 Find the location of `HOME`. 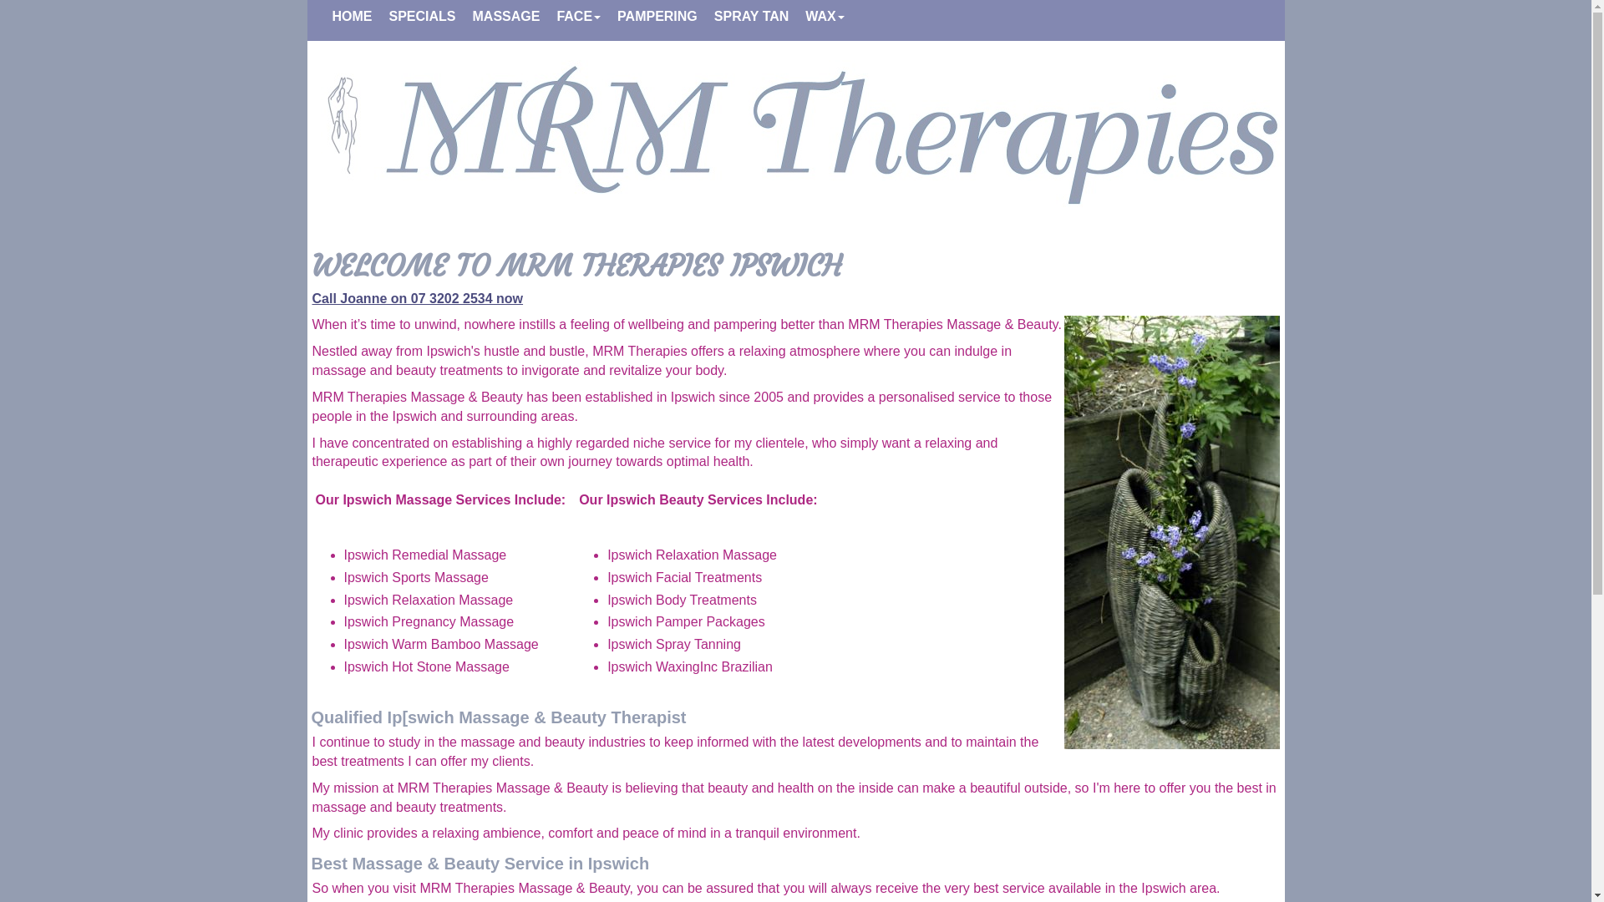

HOME is located at coordinates (352, 17).